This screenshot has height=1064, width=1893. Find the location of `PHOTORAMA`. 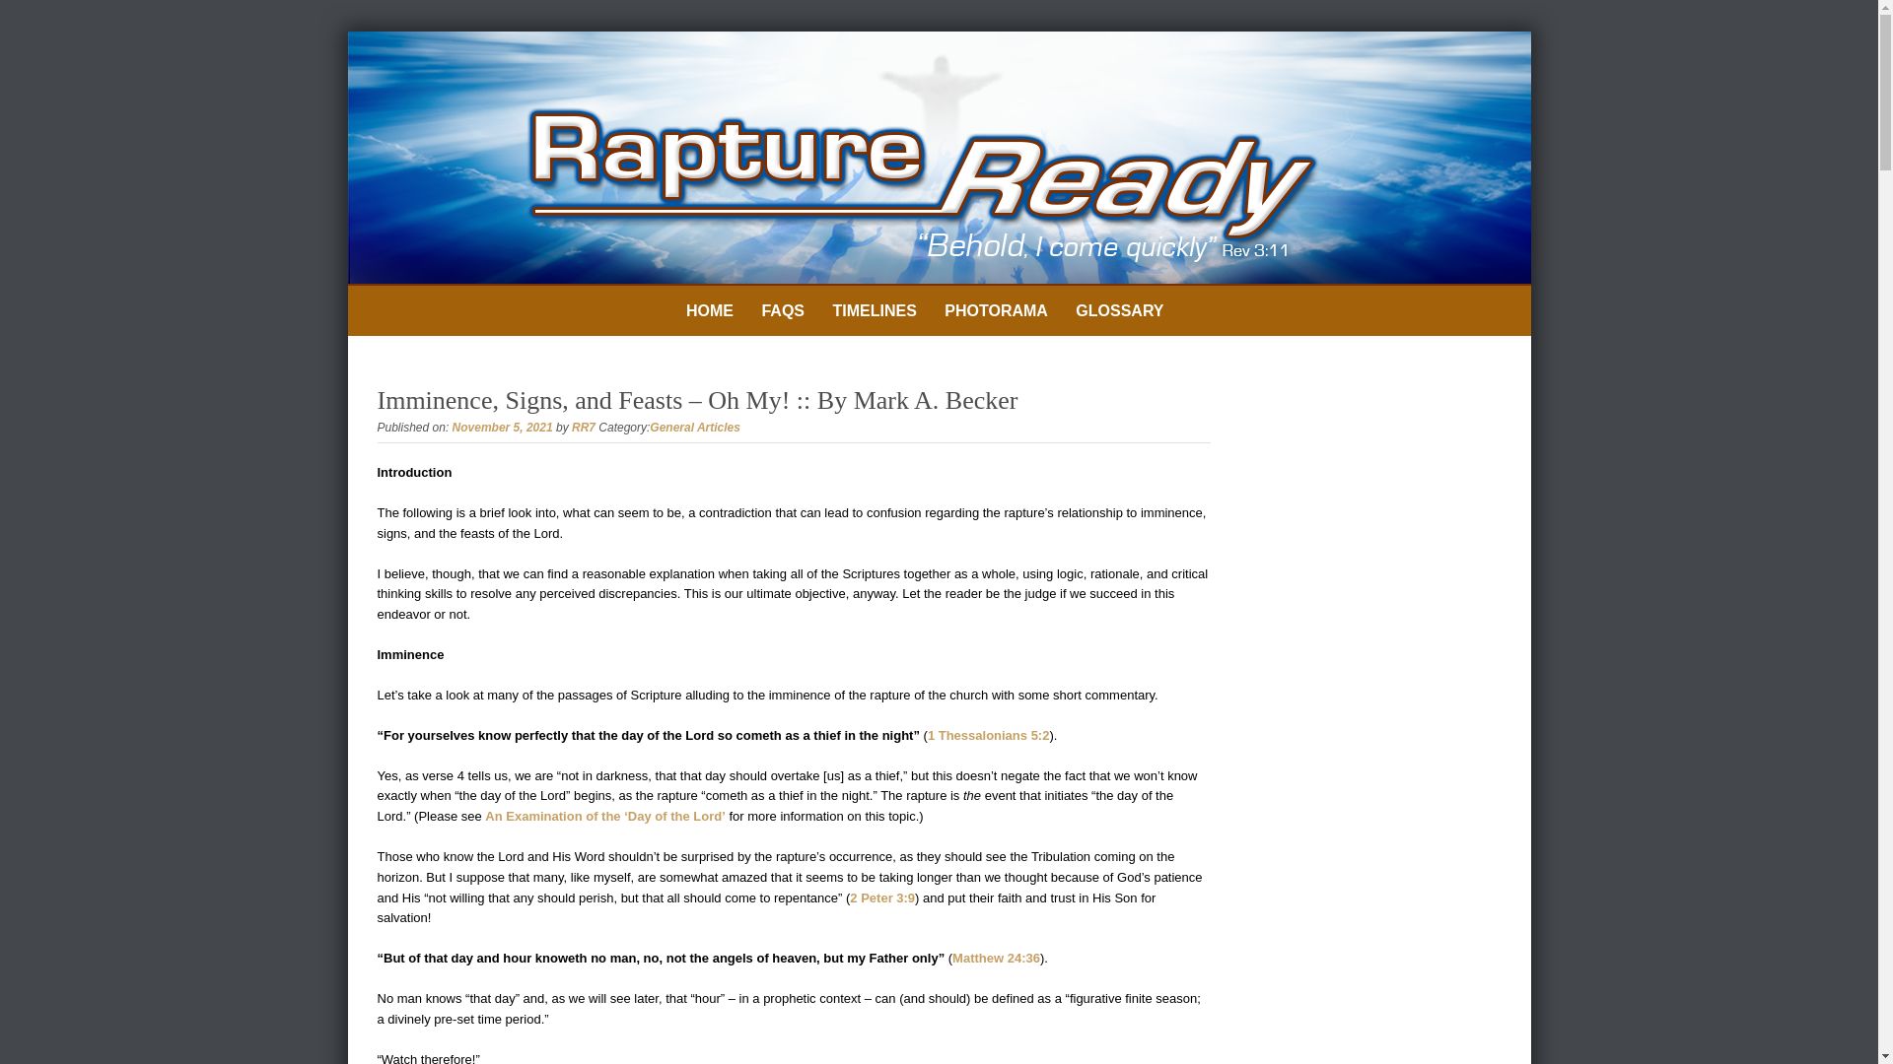

PHOTORAMA is located at coordinates (996, 311).